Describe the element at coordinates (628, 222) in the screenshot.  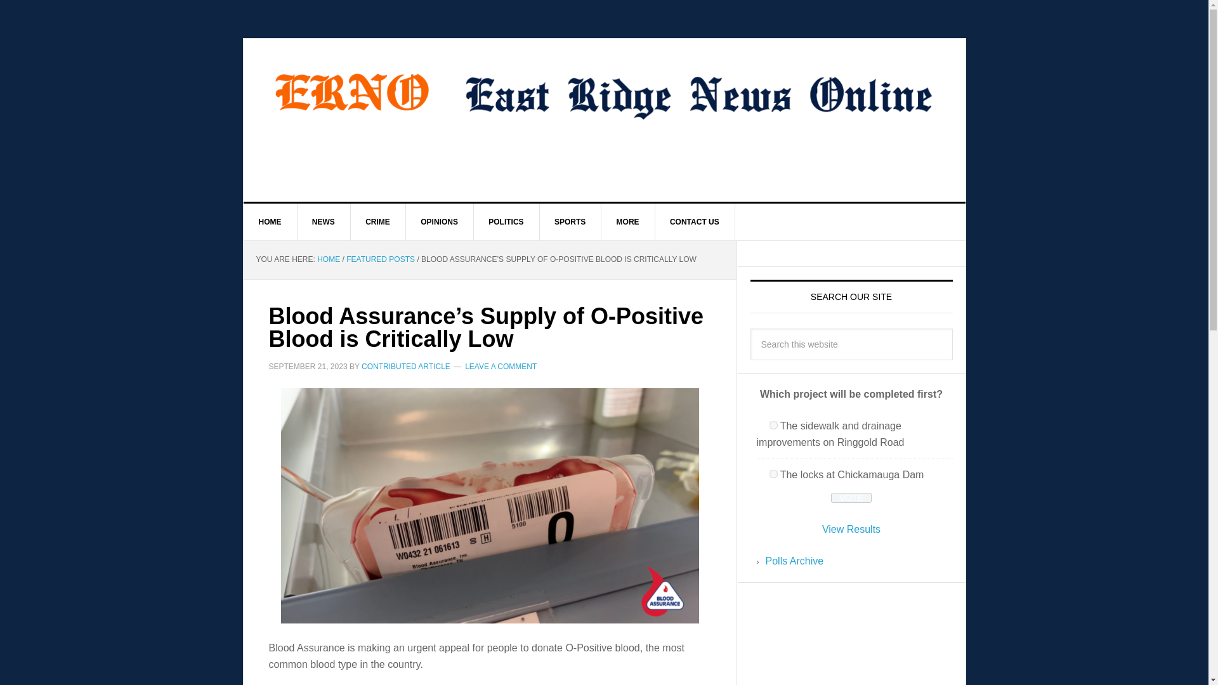
I see `MORE` at that location.